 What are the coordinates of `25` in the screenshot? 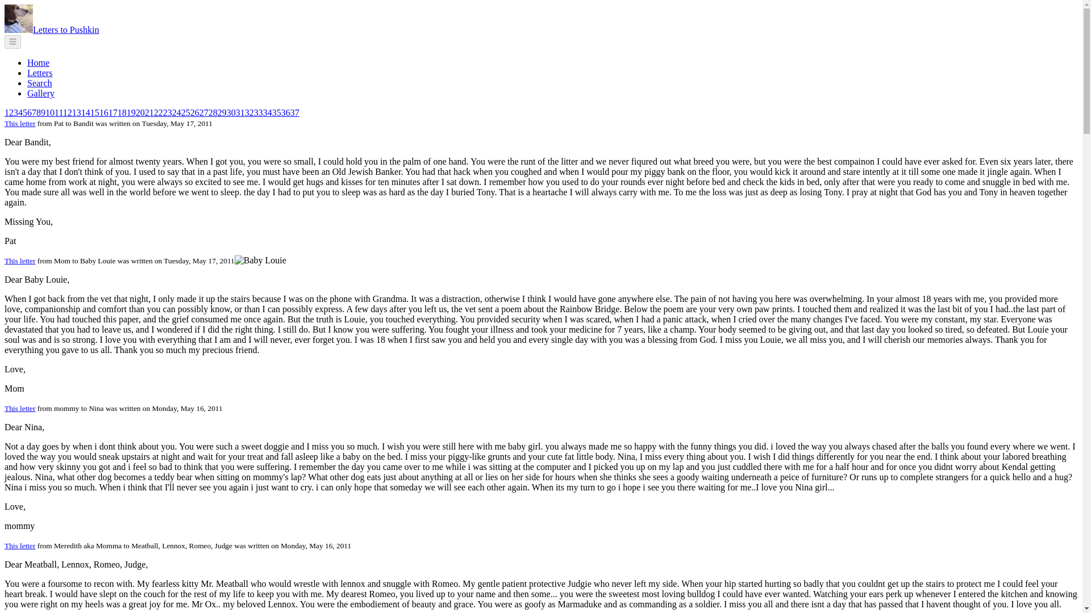 It's located at (185, 112).